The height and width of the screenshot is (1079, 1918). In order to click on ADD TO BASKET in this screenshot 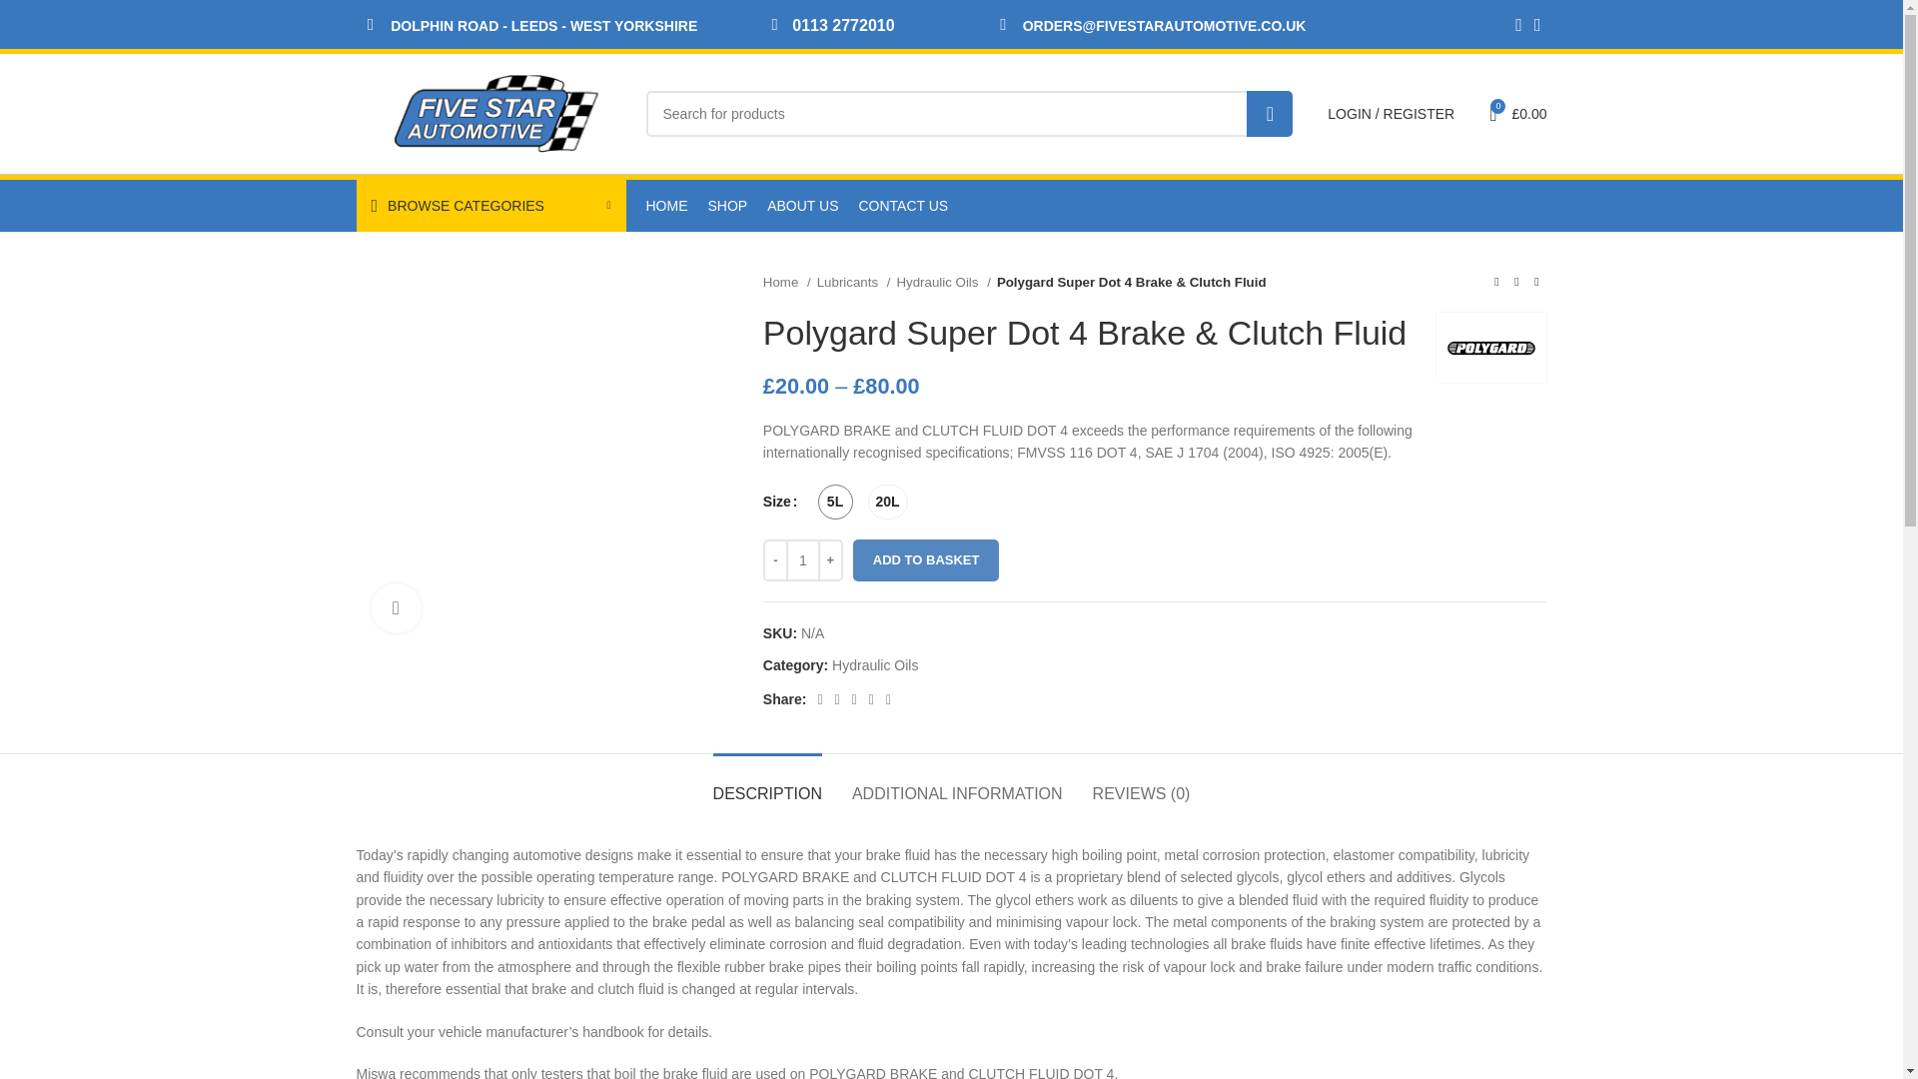, I will do `click(926, 560)`.